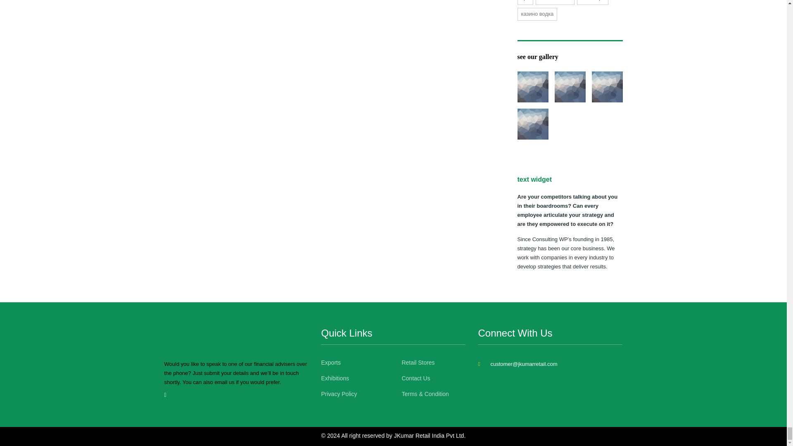 This screenshot has height=446, width=793. What do you see at coordinates (532, 87) in the screenshot?
I see `placeholder` at bounding box center [532, 87].